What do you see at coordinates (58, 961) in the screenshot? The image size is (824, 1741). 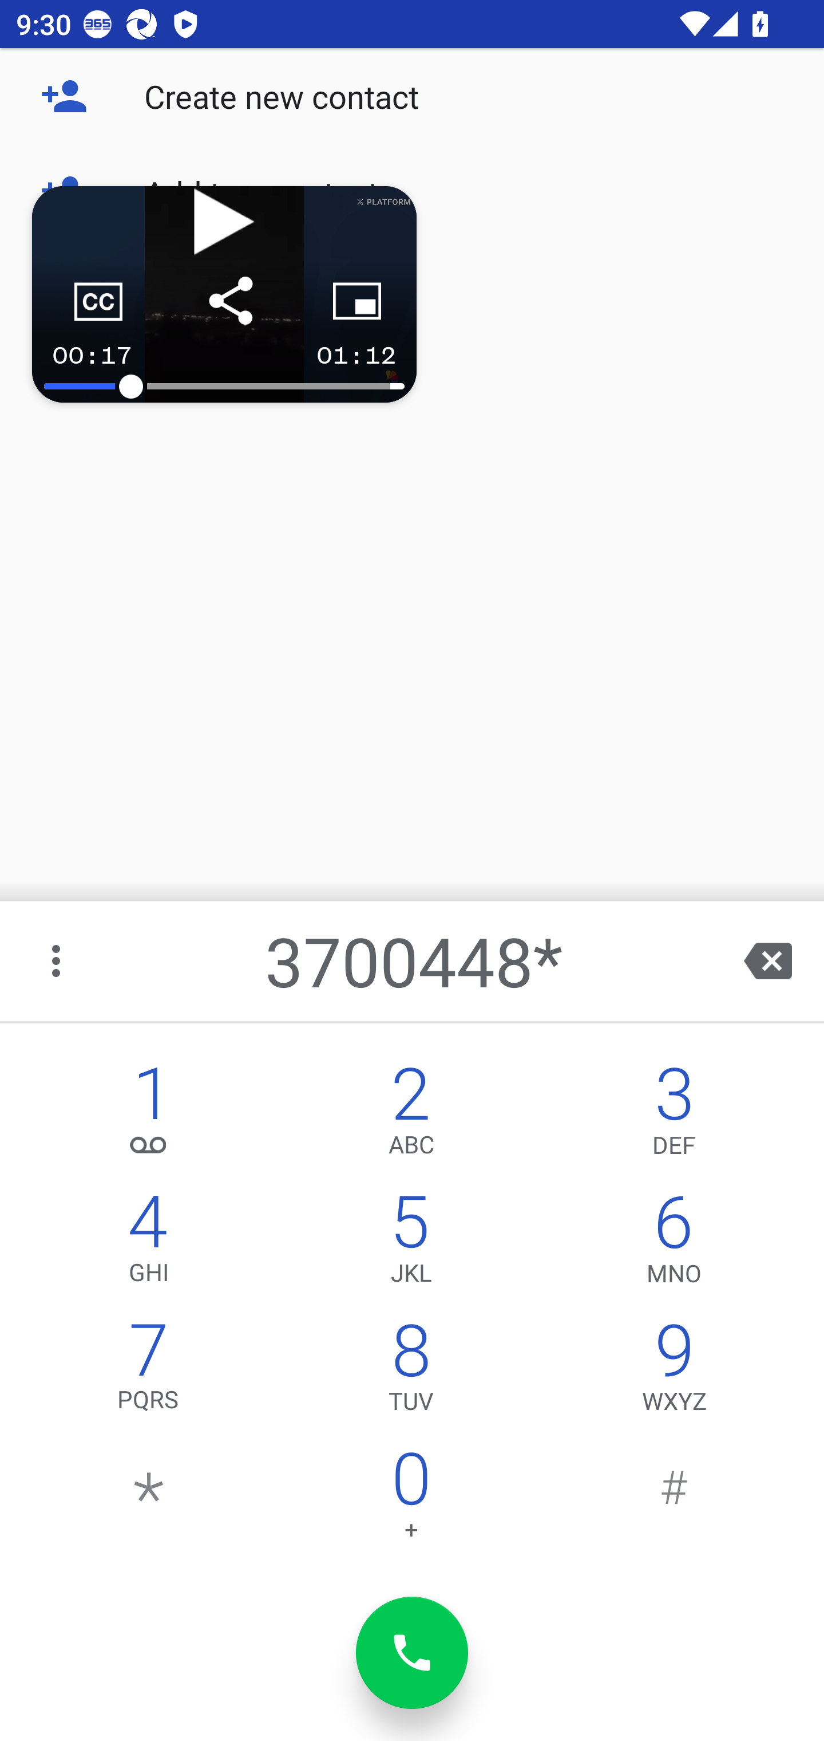 I see `More options` at bounding box center [58, 961].